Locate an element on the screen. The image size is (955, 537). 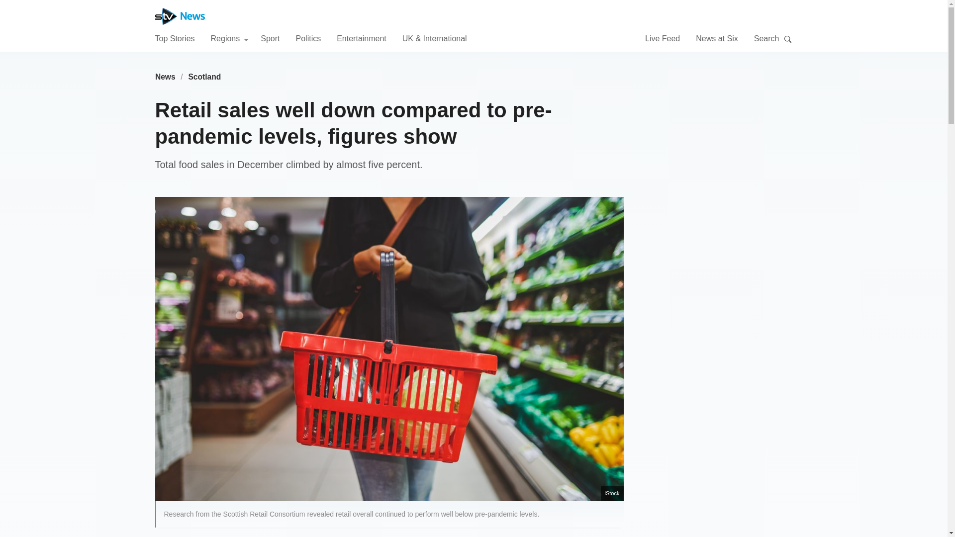
Politics is located at coordinates (308, 38).